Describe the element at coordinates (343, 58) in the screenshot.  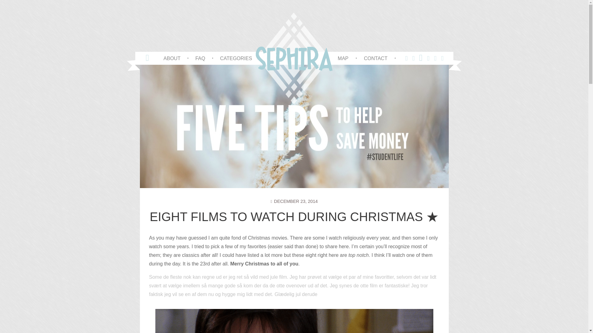
I see `MAP` at that location.